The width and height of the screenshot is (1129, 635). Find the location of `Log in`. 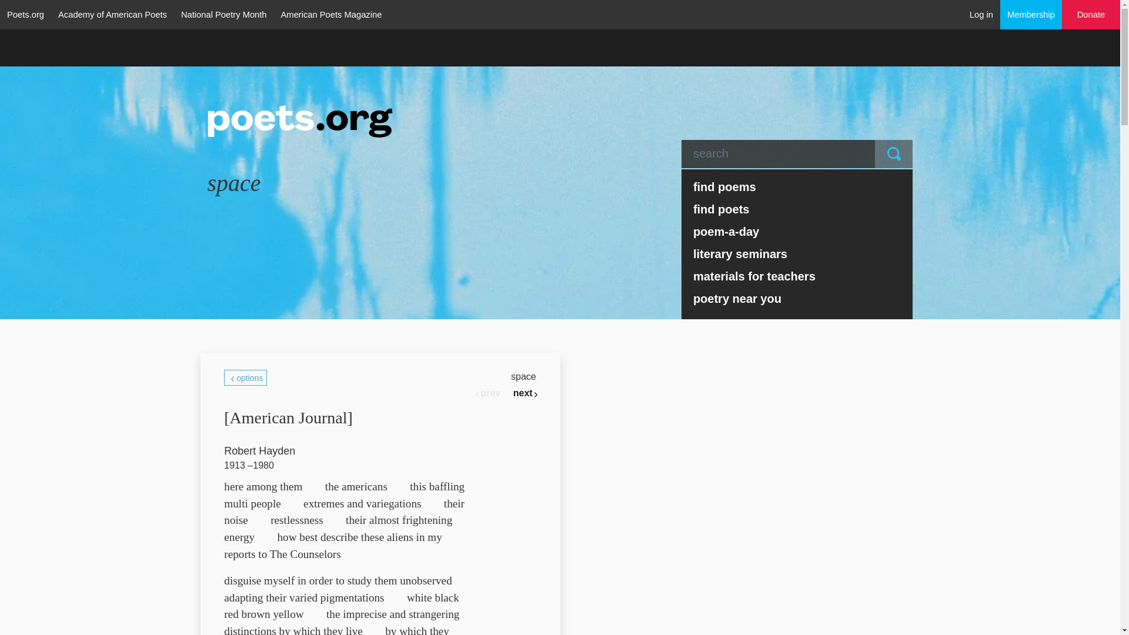

Log in is located at coordinates (981, 14).